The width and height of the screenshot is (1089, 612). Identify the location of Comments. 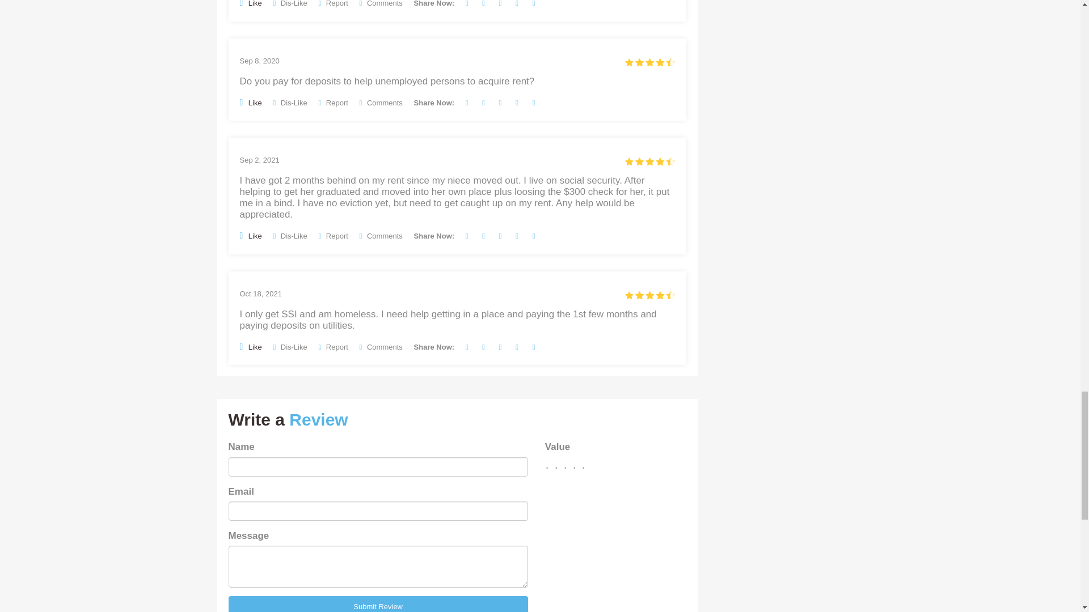
(381, 3).